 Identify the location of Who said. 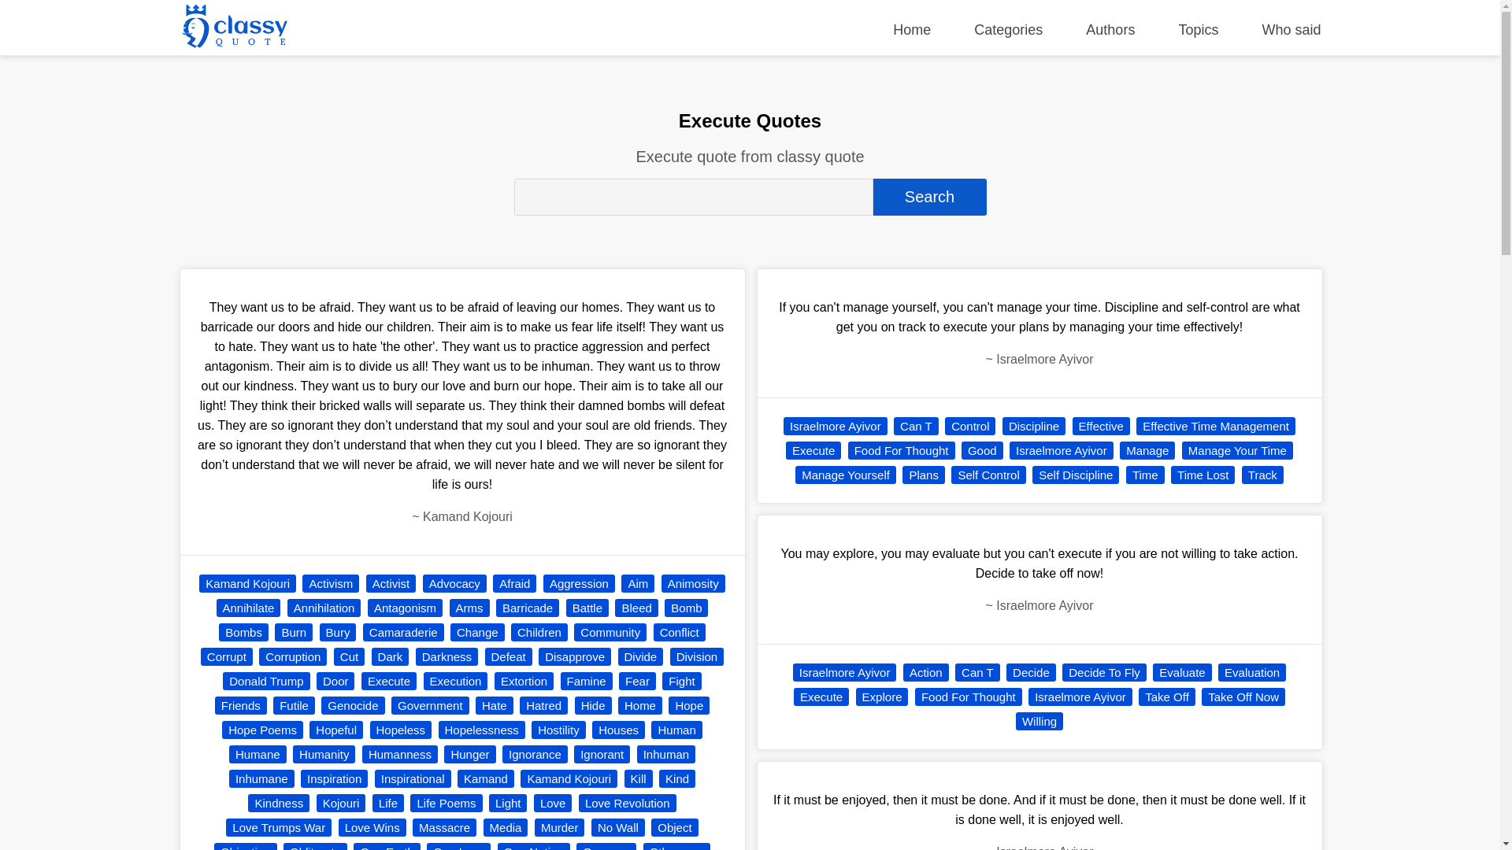
(1290, 30).